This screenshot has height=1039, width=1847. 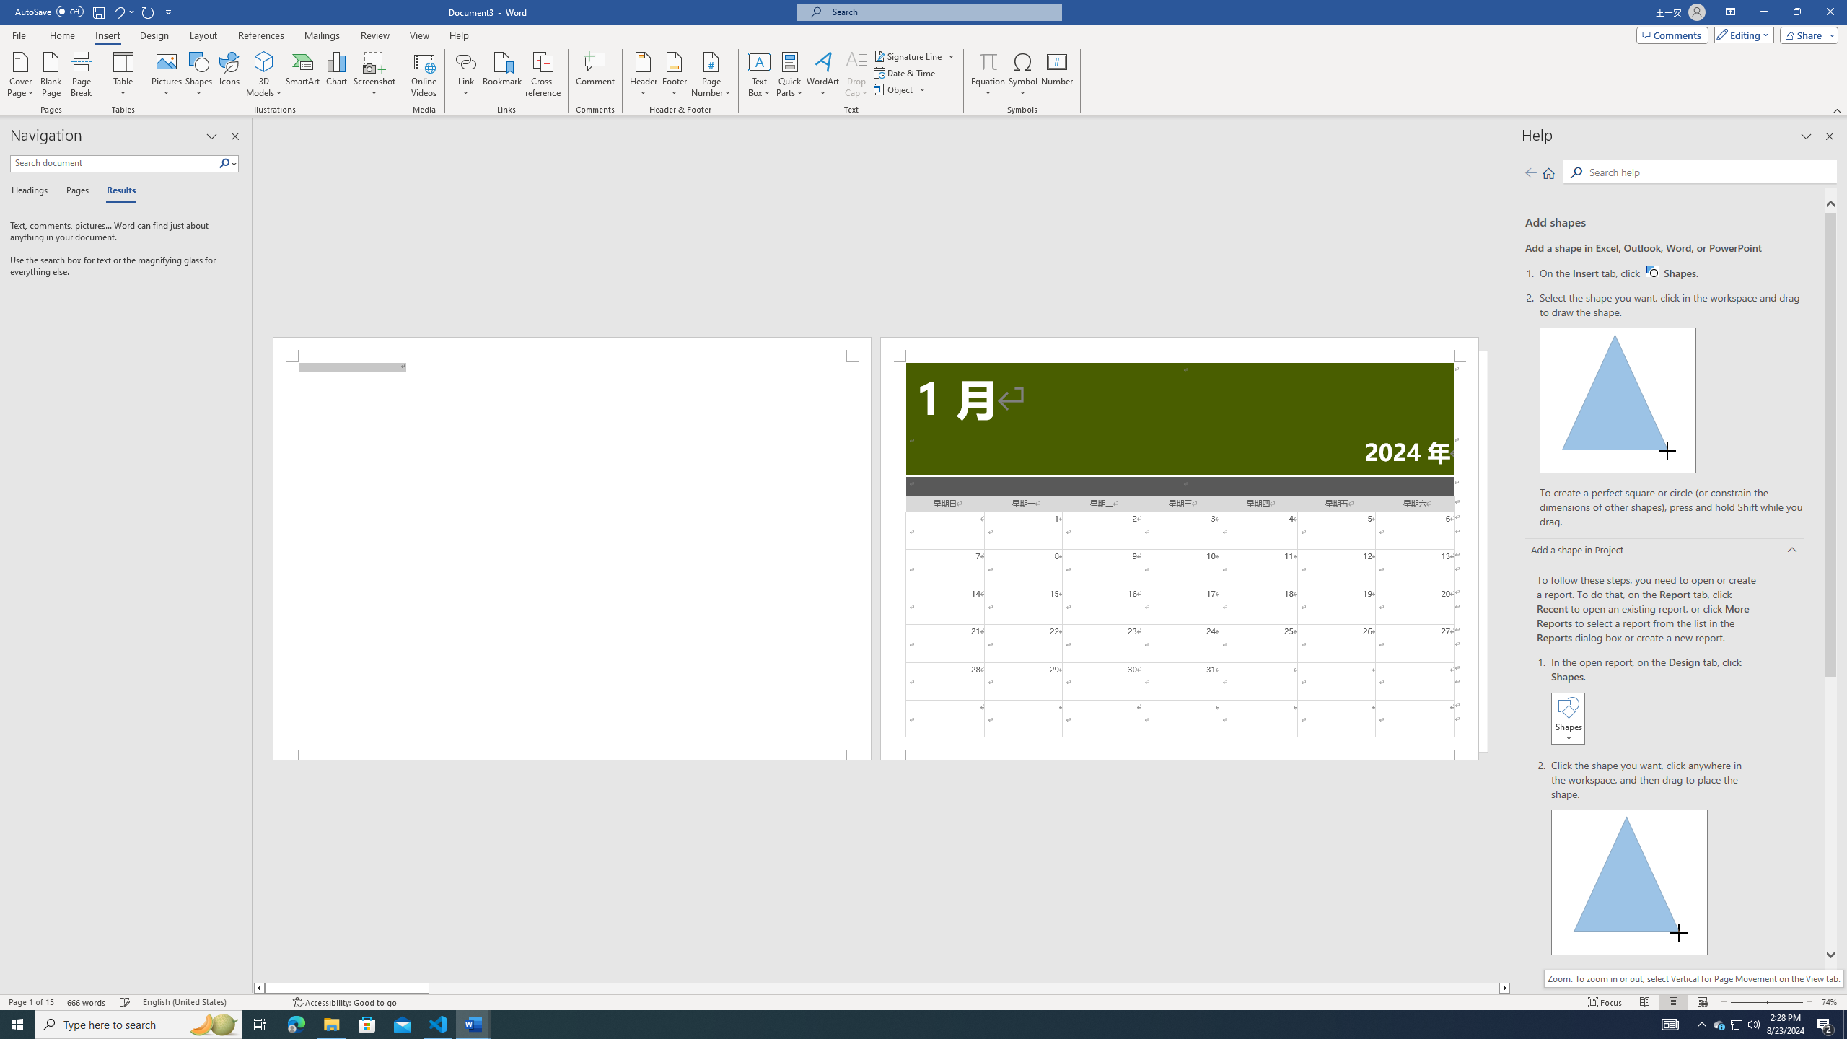 What do you see at coordinates (1655, 701) in the screenshot?
I see `In the open report, on the Design tab, click Shapes.` at bounding box center [1655, 701].